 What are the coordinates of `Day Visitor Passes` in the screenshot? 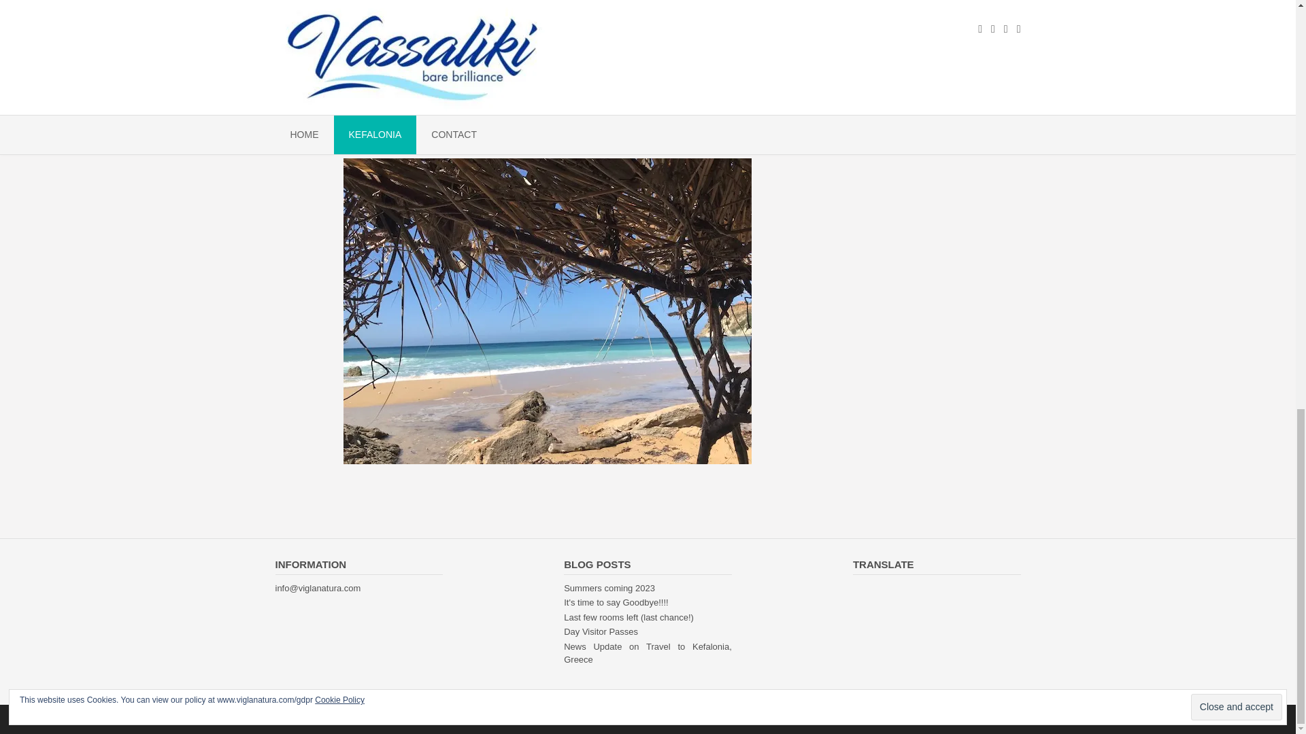 It's located at (601, 632).